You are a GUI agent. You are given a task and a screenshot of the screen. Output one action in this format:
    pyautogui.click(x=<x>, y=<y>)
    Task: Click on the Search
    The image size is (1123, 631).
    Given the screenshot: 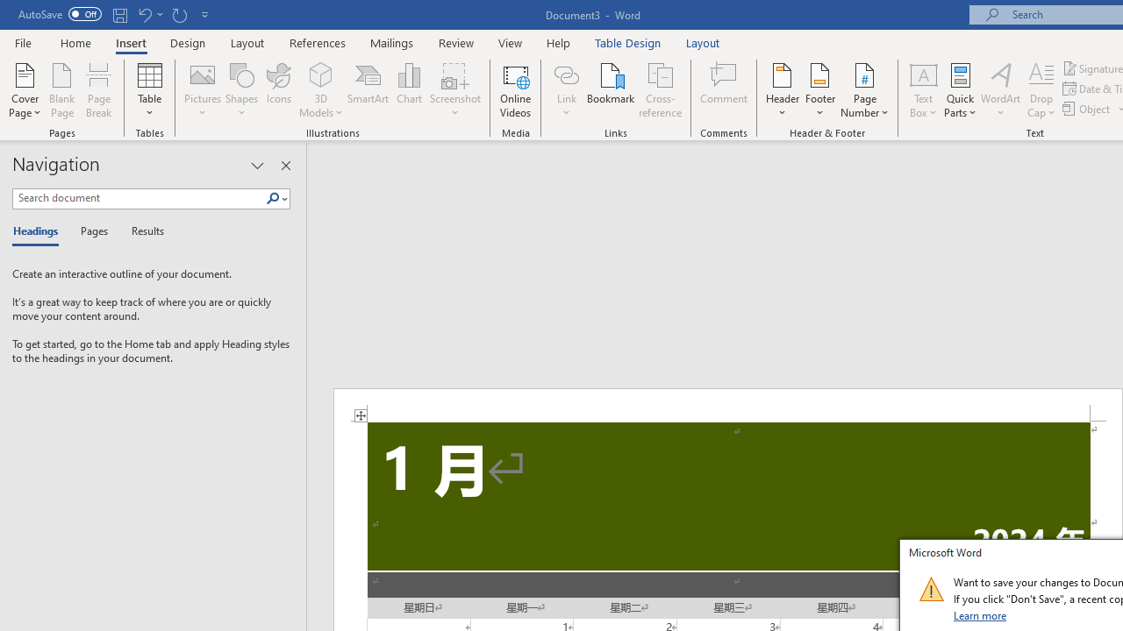 What is the action you would take?
    pyautogui.click(x=276, y=199)
    